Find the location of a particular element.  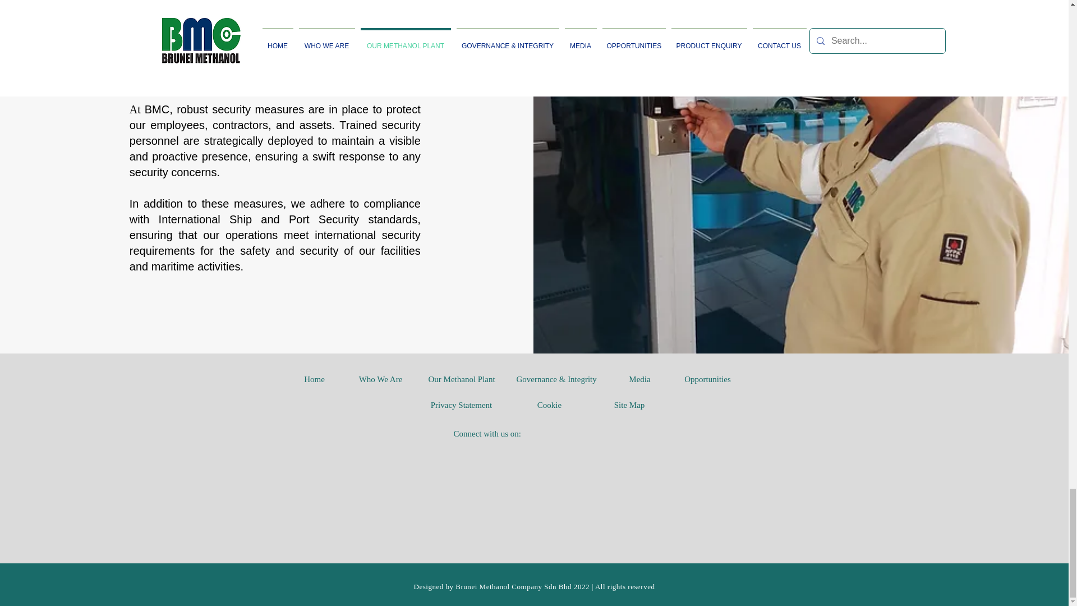

Cookie is located at coordinates (549, 405).